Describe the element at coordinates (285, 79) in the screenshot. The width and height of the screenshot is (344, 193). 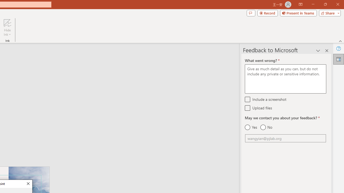
I see `What went wrong? *` at that location.